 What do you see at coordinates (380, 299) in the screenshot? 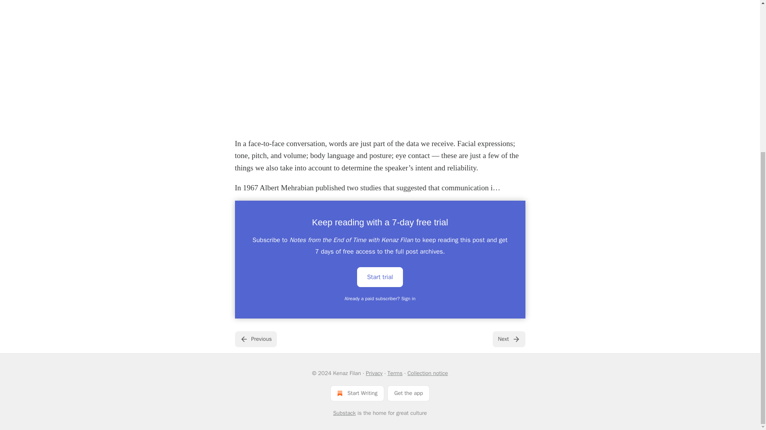
I see `Already a paid subscriber? Sign in` at bounding box center [380, 299].